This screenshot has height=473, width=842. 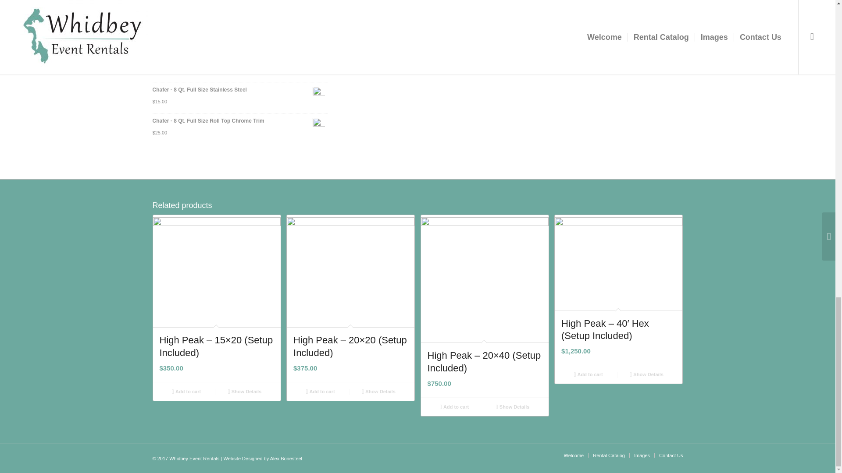 I want to click on Chafer - 8 Qt. Full Size Roll Top Chrome Trim, so click(x=239, y=121).